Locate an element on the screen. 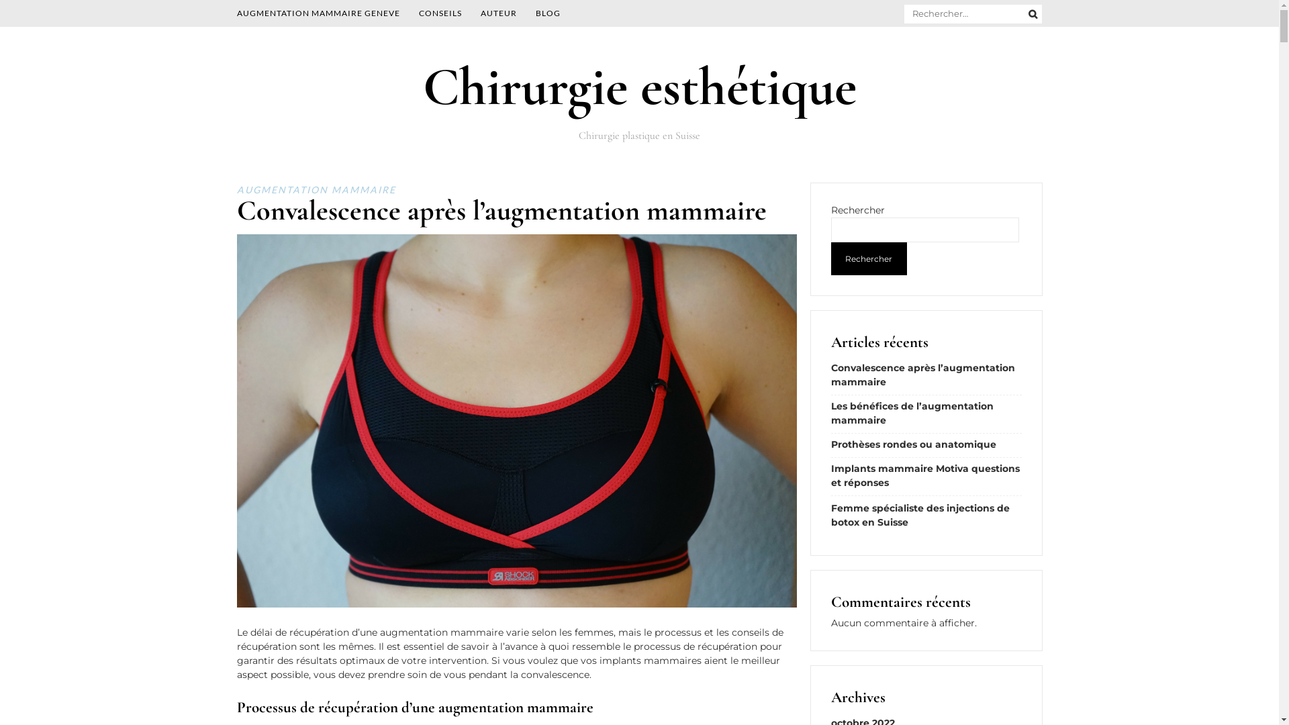 The height and width of the screenshot is (725, 1289). Rechercher is located at coordinates (869, 259).